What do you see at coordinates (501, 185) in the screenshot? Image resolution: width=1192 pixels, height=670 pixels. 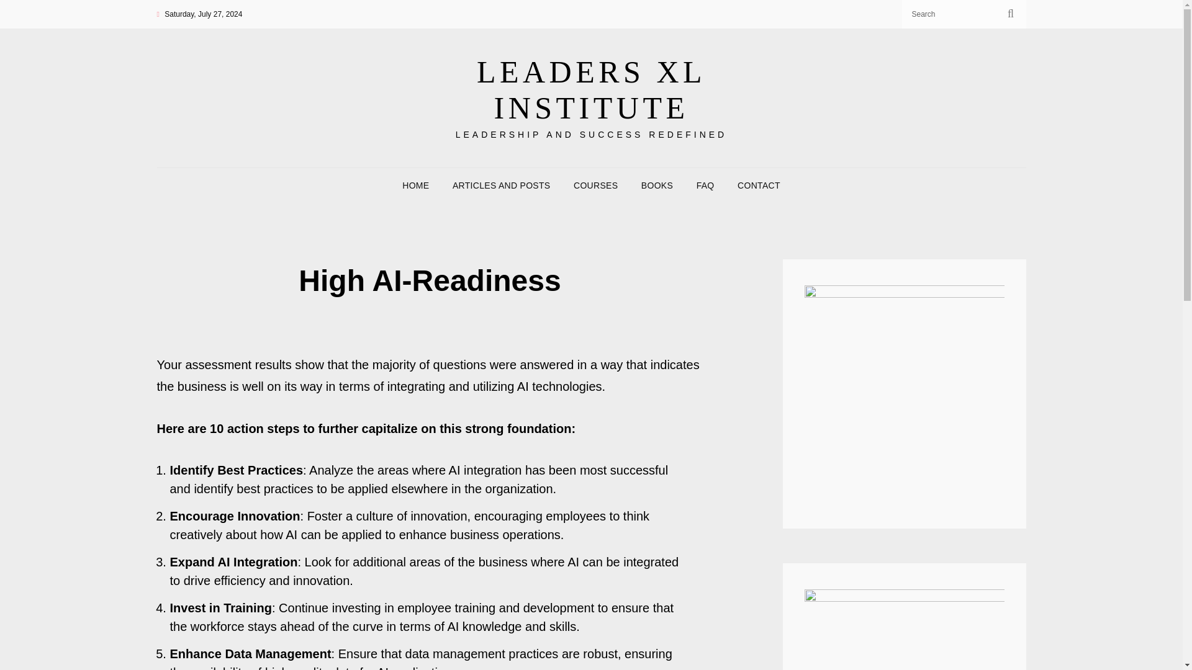 I see `ARTICLES AND POSTS` at bounding box center [501, 185].